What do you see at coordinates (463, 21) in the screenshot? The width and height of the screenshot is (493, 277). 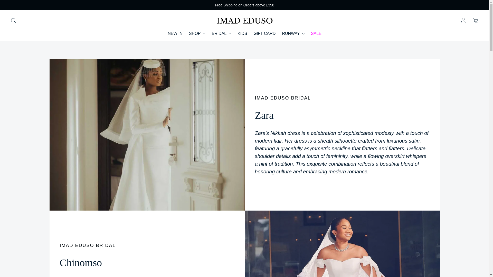 I see `Log in` at bounding box center [463, 21].